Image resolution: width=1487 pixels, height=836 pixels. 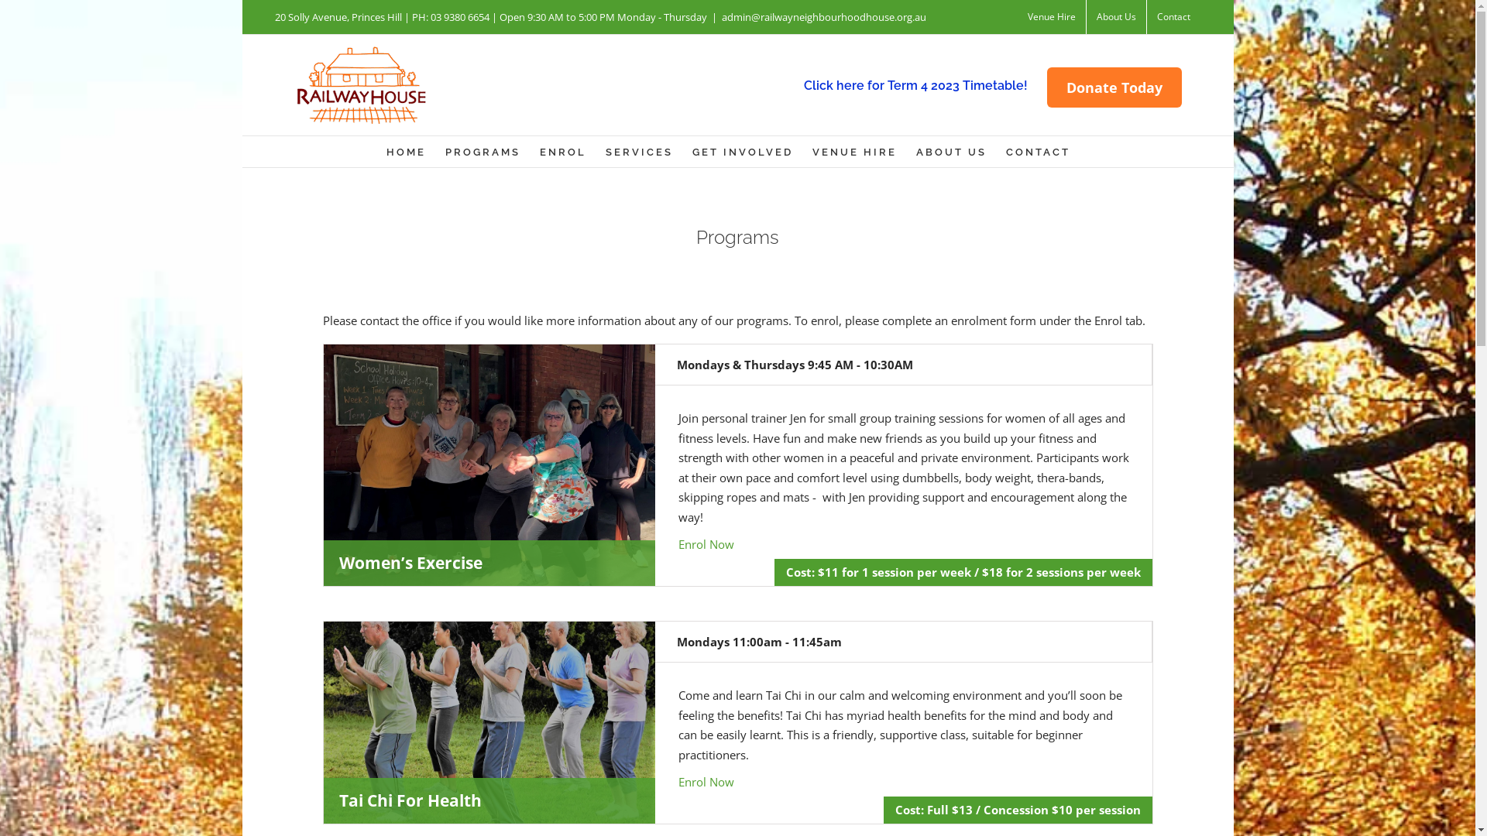 I want to click on ABOUT US, so click(x=951, y=152).